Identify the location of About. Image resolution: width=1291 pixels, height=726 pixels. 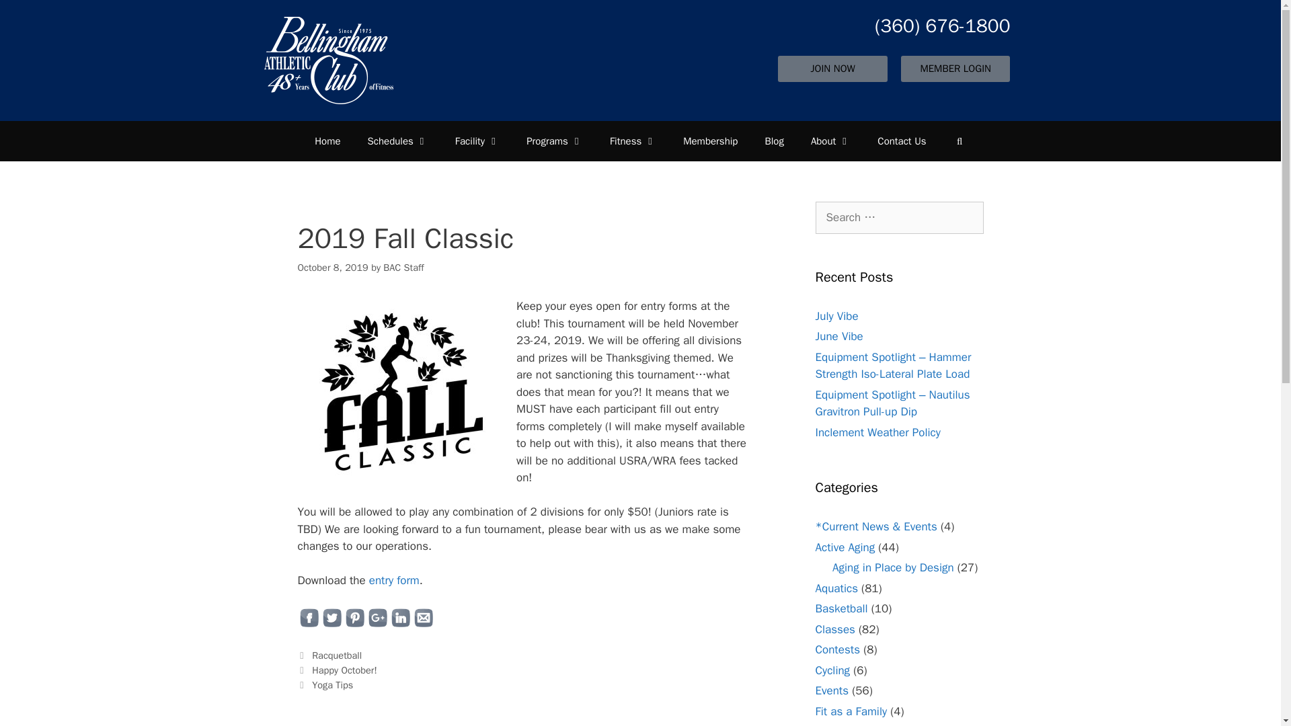
(830, 141).